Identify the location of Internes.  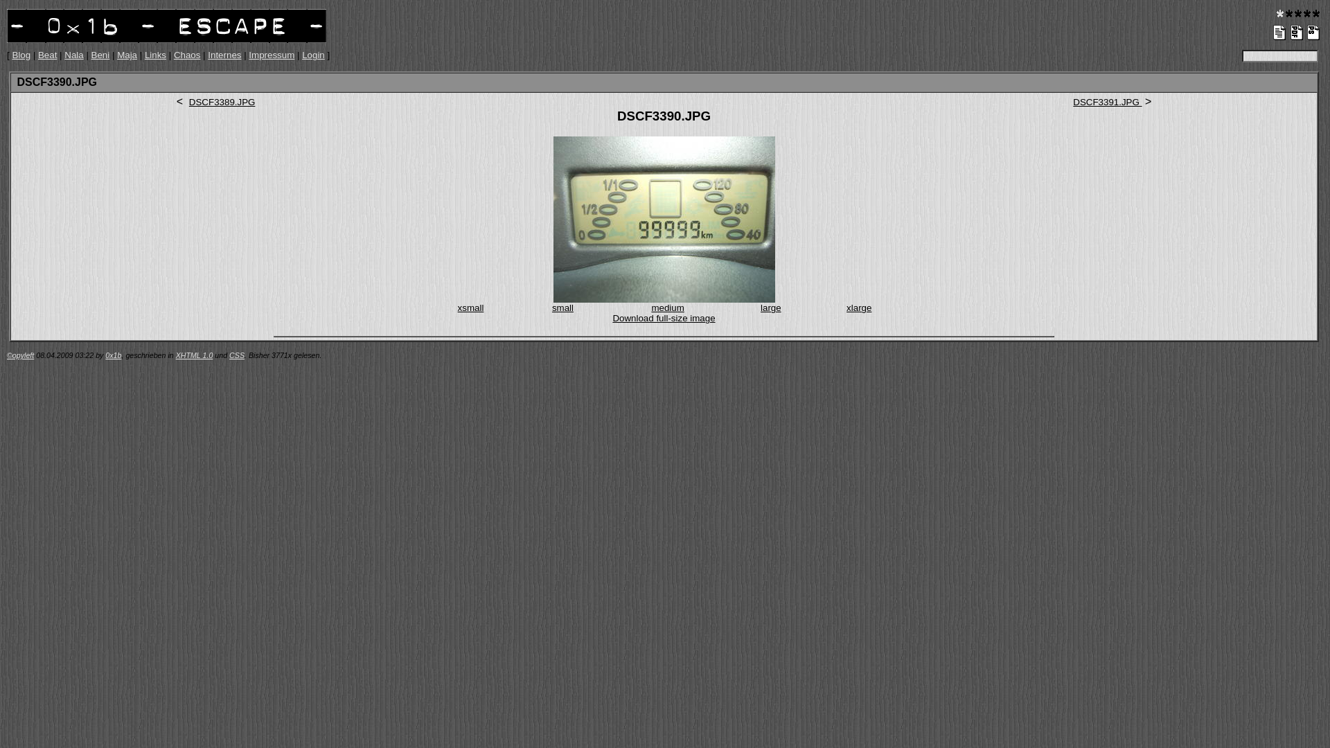
(224, 55).